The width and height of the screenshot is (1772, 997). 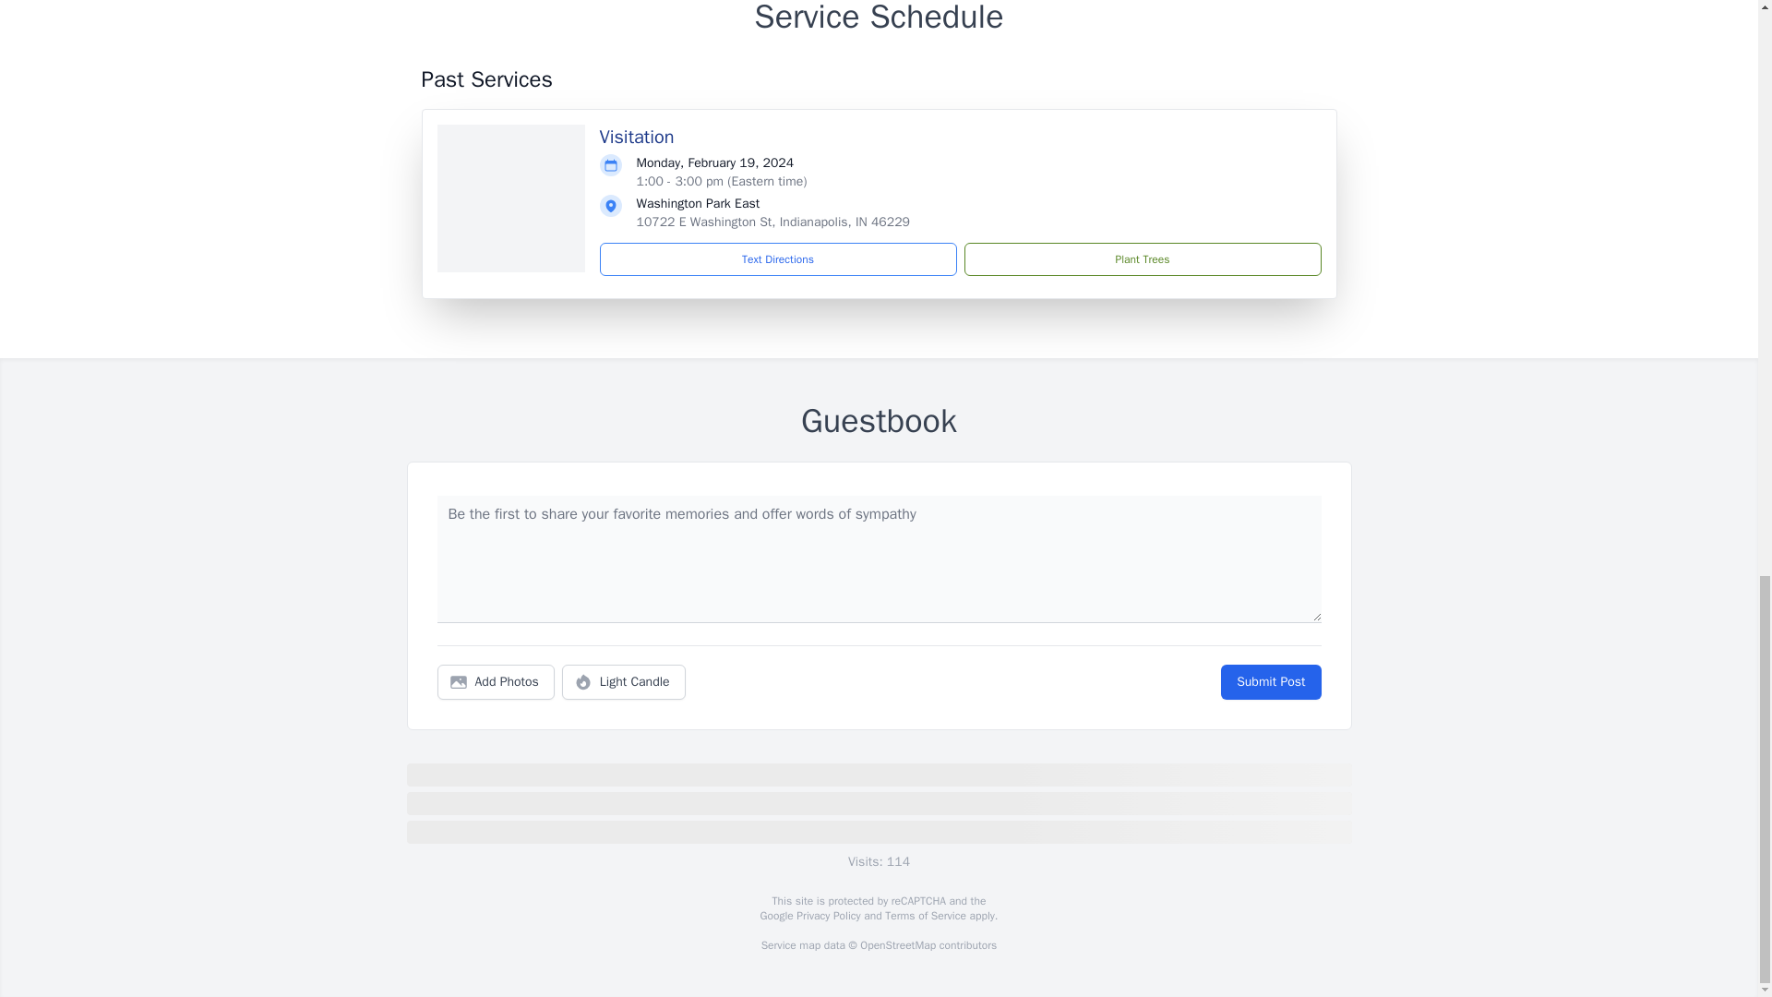 What do you see at coordinates (624, 682) in the screenshot?
I see `Light Candle` at bounding box center [624, 682].